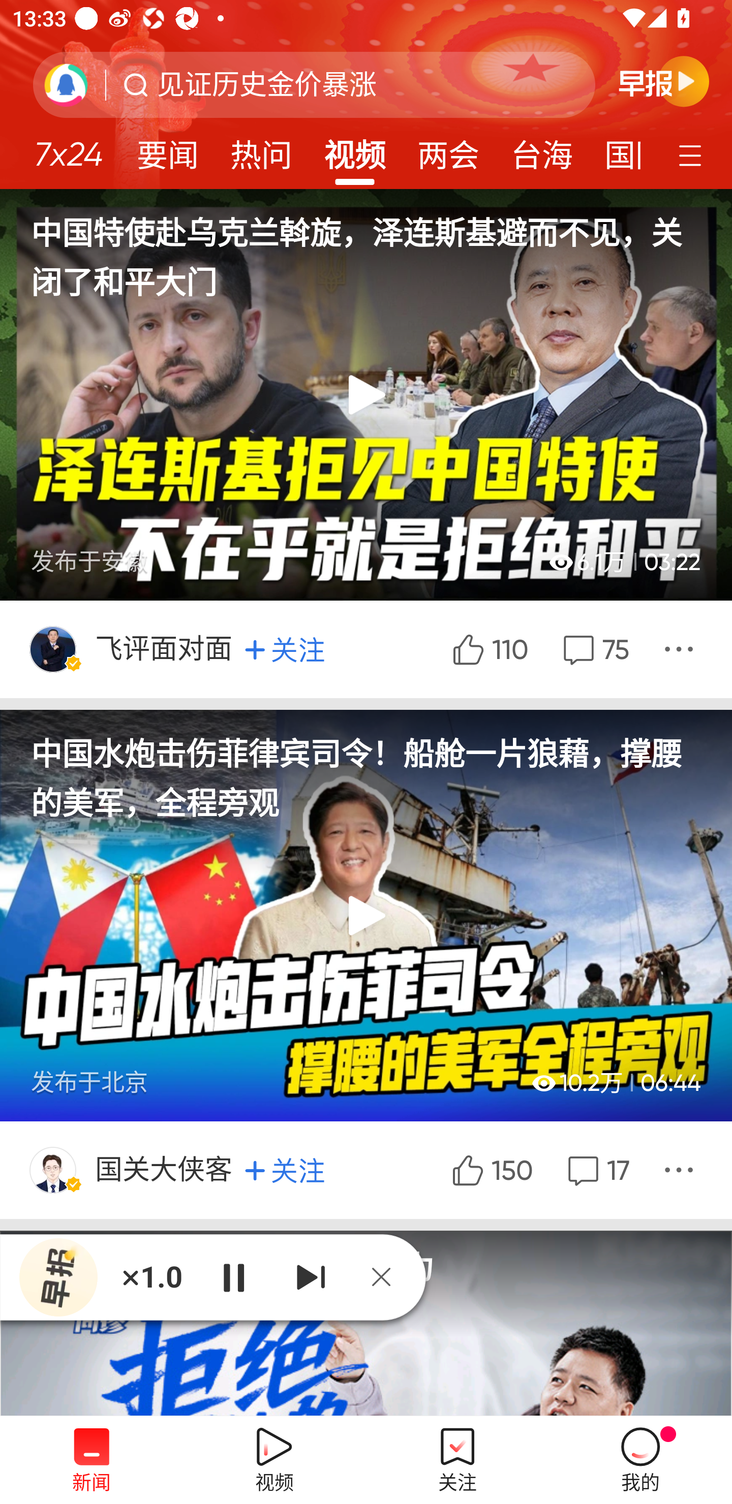 This screenshot has width=732, height=1504. Describe the element at coordinates (165, 1170) in the screenshot. I see `国关大侠客` at that location.